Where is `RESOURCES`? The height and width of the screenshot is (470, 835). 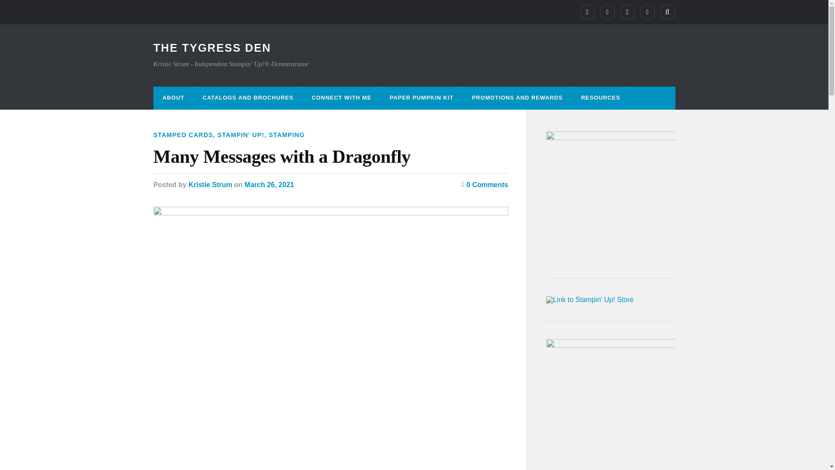
RESOURCES is located at coordinates (600, 97).